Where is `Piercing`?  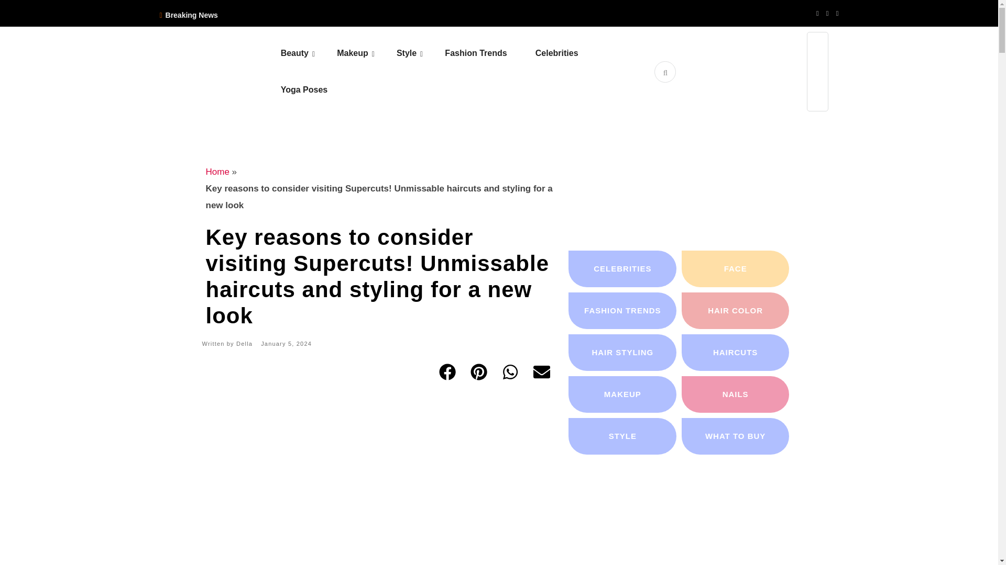
Piercing is located at coordinates (462, 83).